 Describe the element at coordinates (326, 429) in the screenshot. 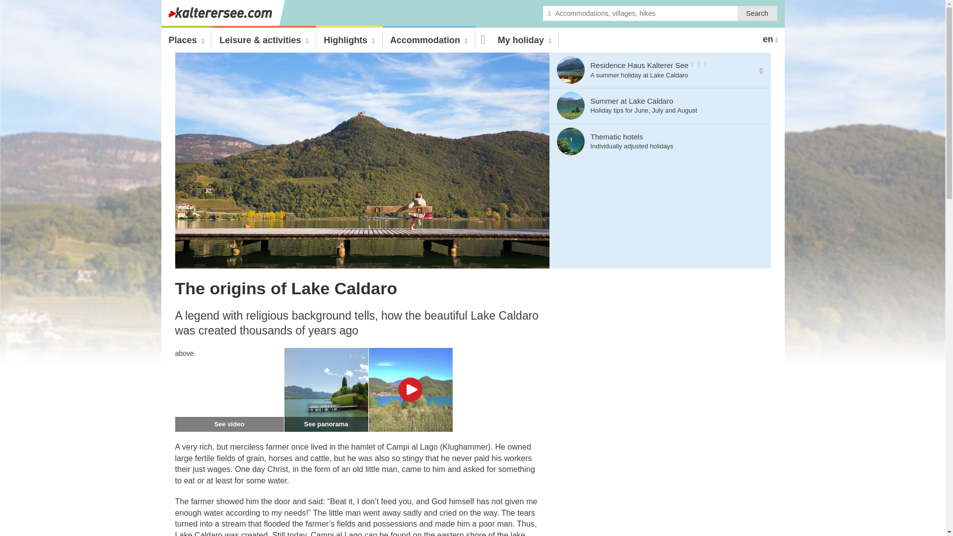

I see `Lake Caldaro at the end of May` at that location.